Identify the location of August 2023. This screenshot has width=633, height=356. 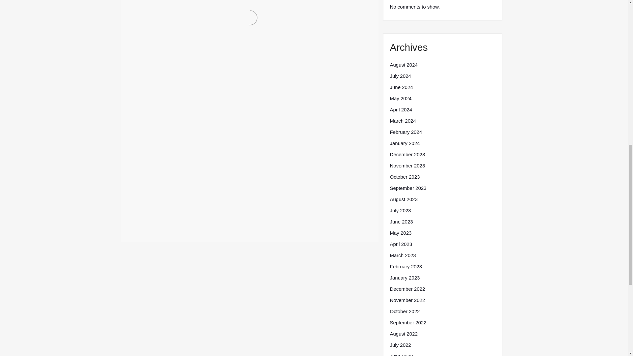
(404, 199).